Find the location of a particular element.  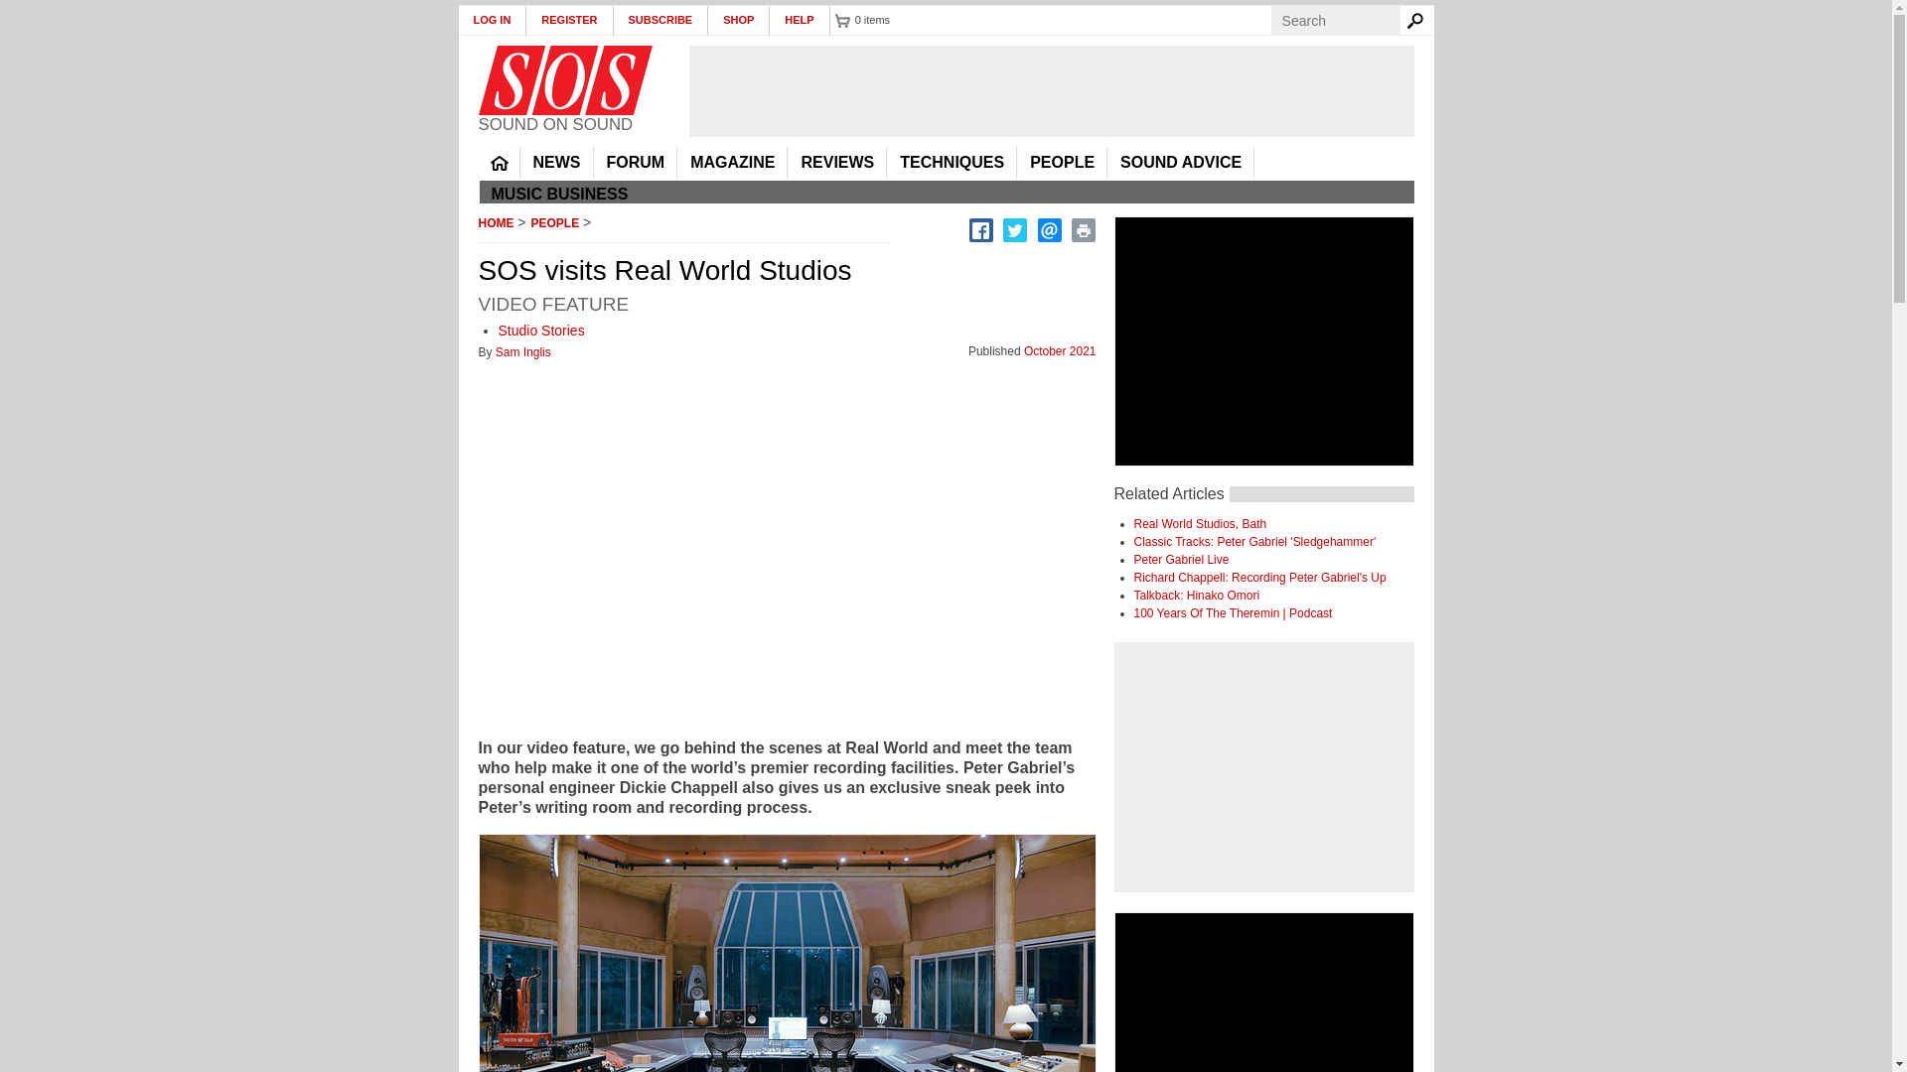

HOME is located at coordinates (499, 163).